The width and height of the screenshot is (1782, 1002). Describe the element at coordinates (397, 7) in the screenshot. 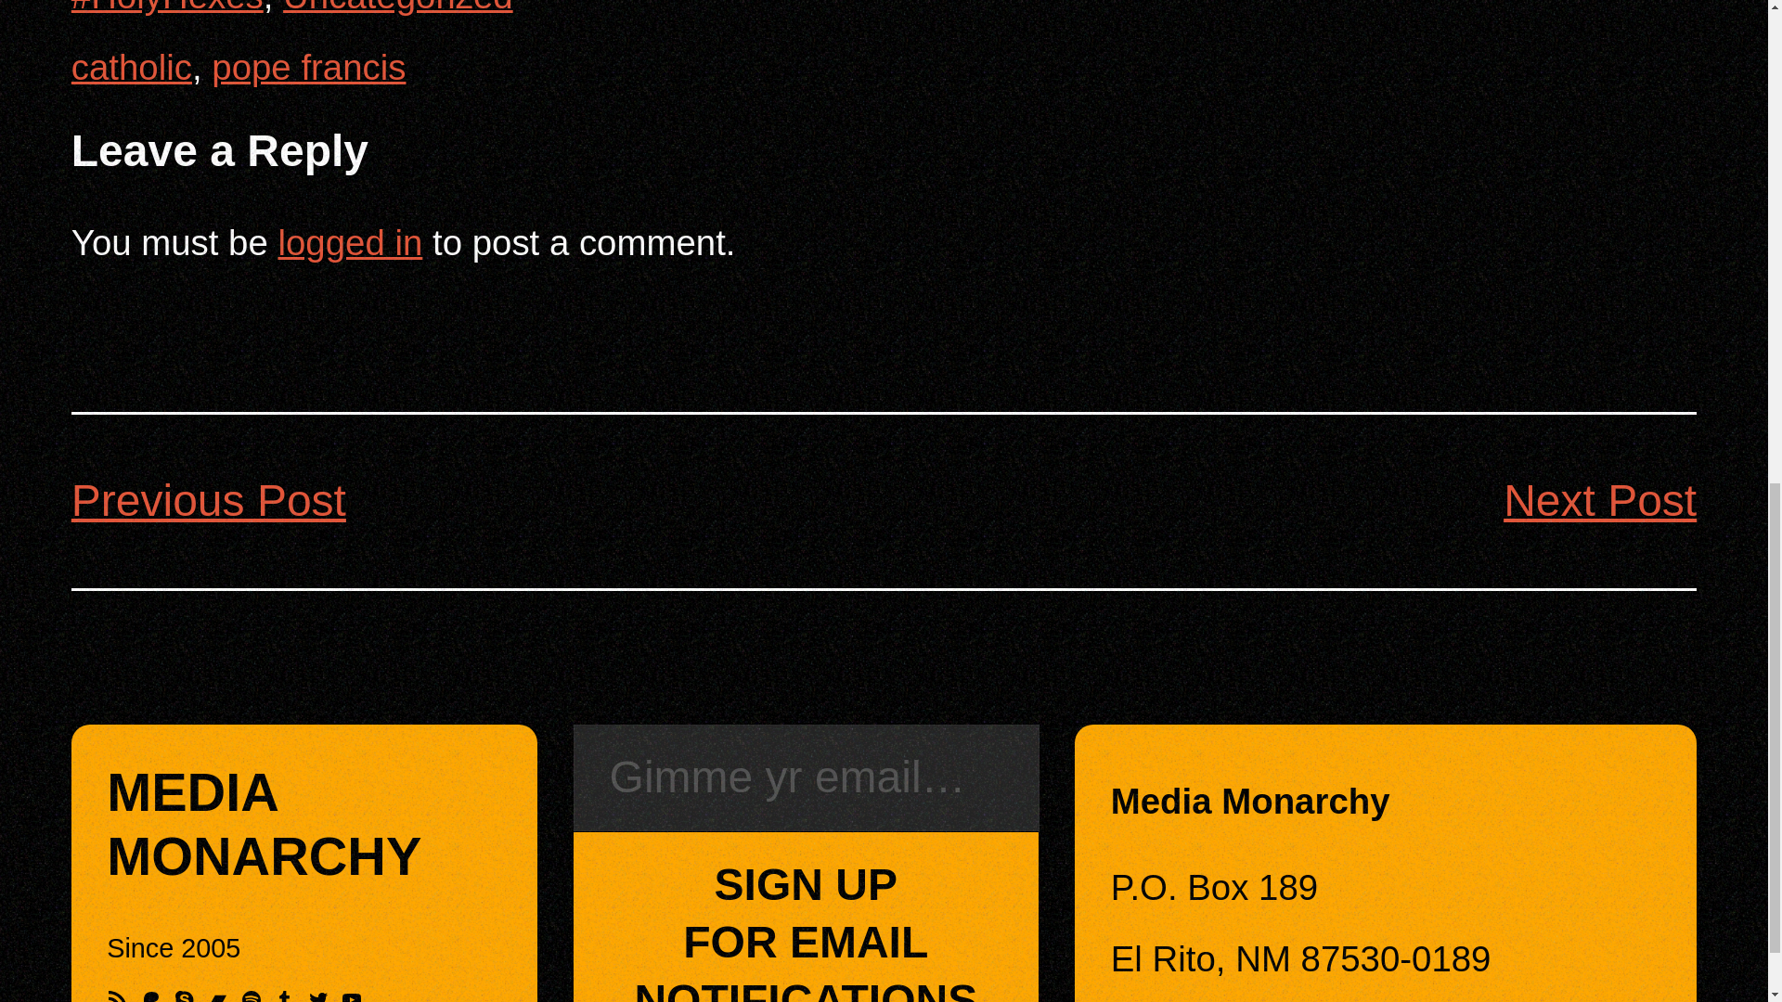

I see `Uncategorized` at that location.